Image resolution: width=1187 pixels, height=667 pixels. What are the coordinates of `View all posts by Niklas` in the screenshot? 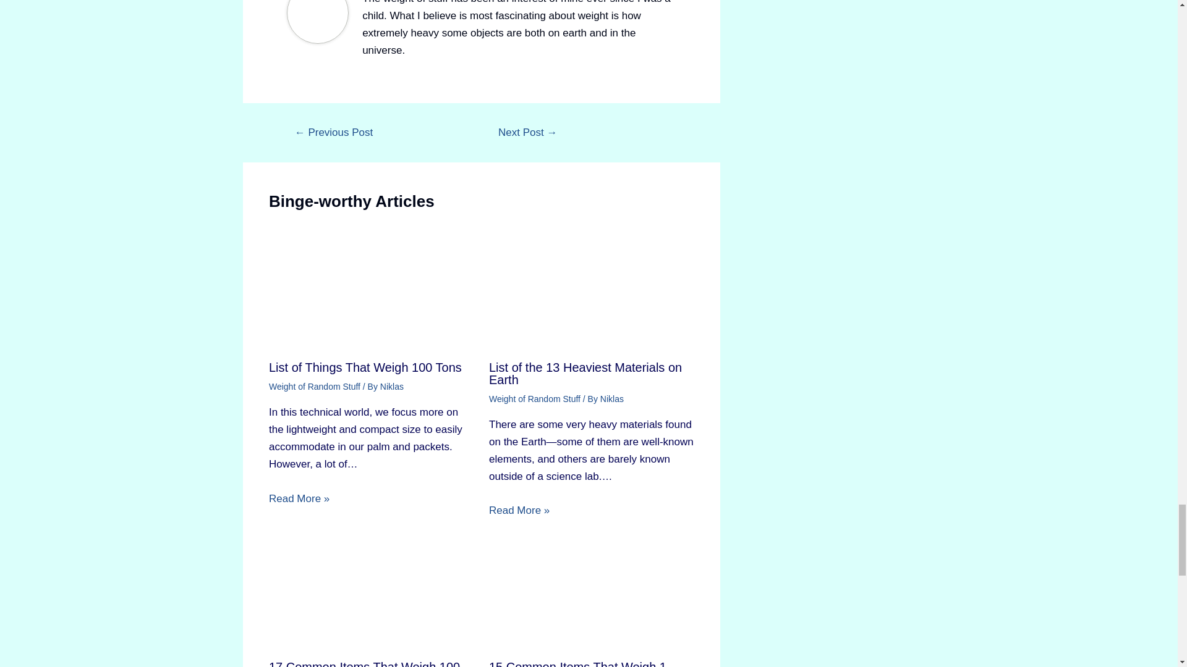 It's located at (612, 399).